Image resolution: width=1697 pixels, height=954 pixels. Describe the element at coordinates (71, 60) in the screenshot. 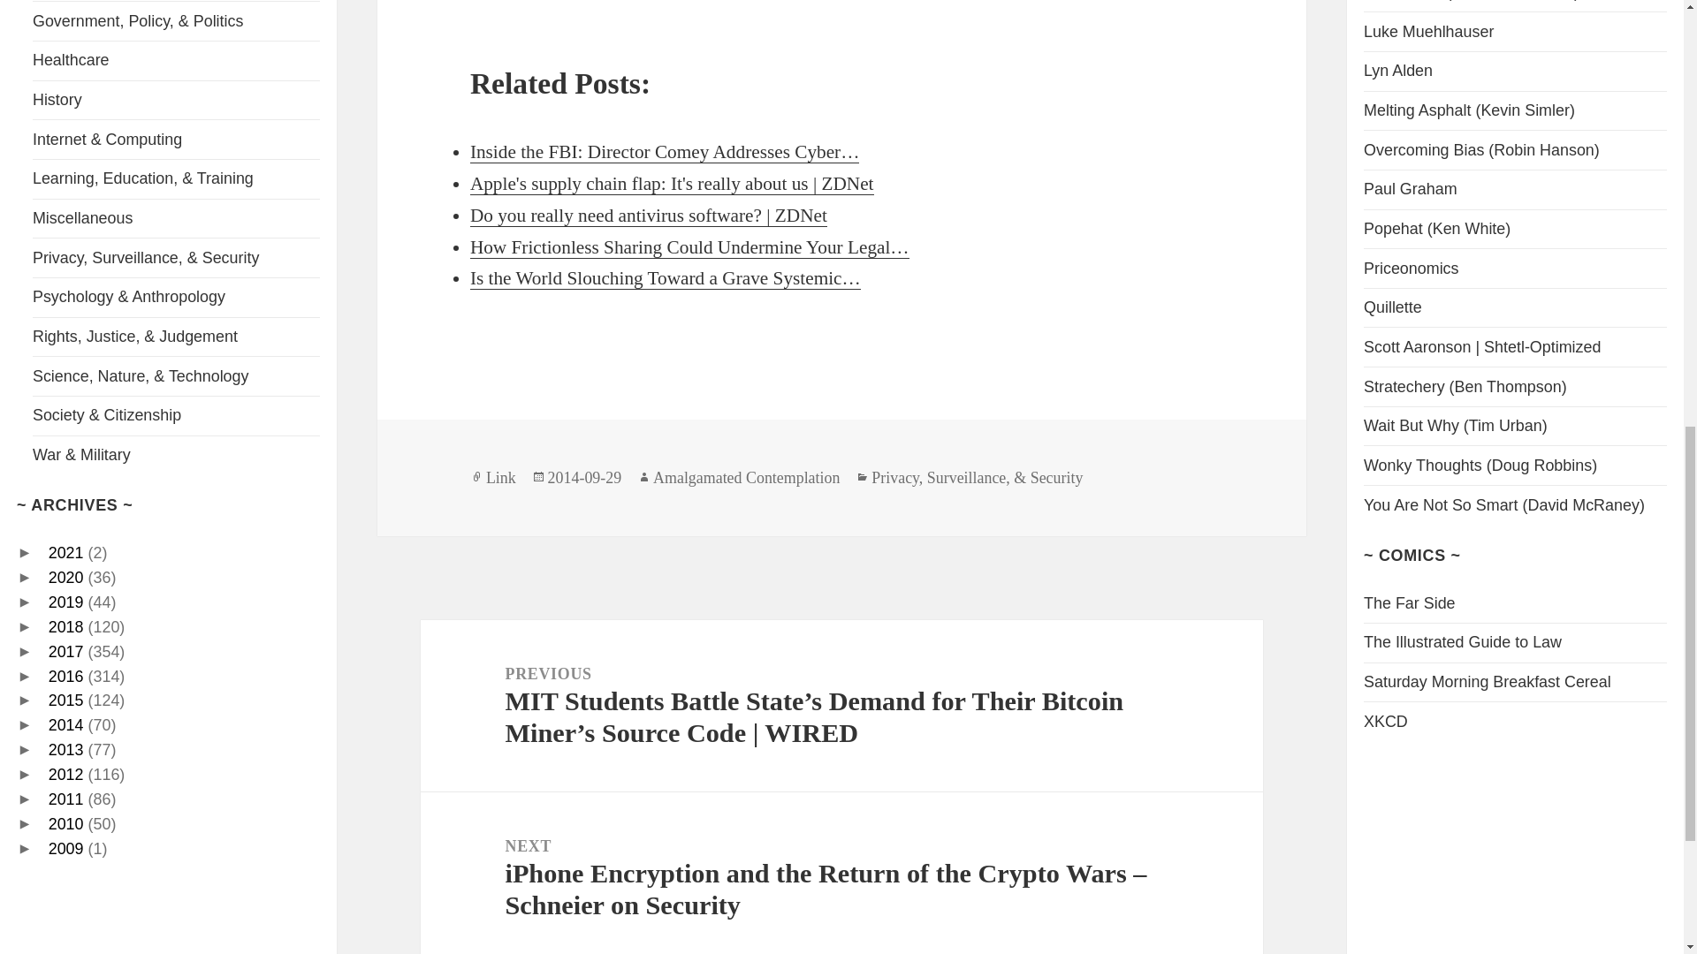

I see `Healthcare` at that location.